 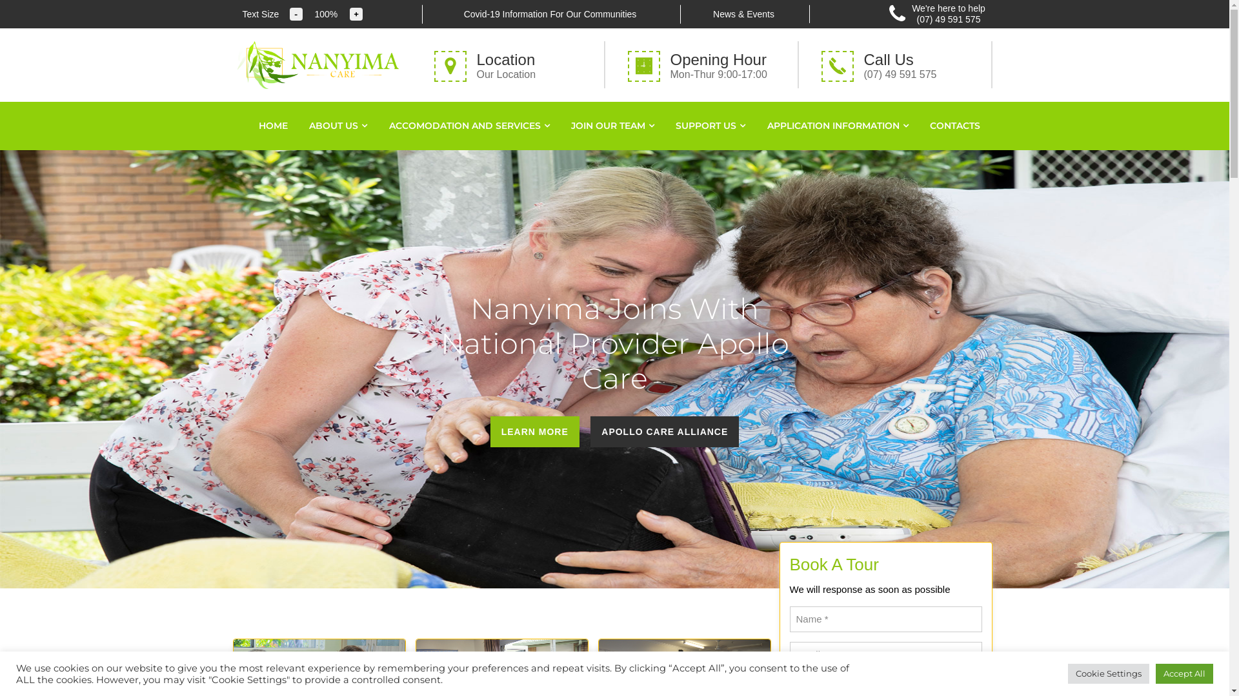 What do you see at coordinates (665, 432) in the screenshot?
I see `APOLLO CARE ALLIANCE` at bounding box center [665, 432].